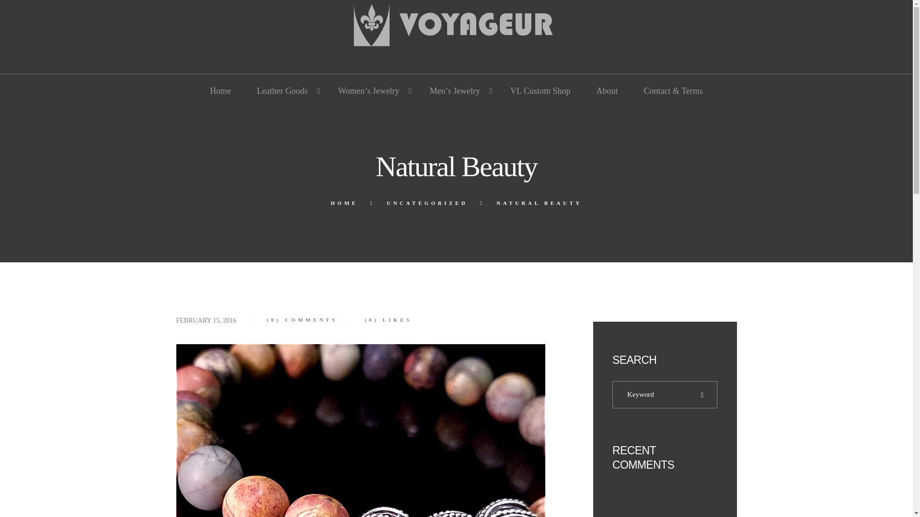 The image size is (920, 517). Describe the element at coordinates (302, 320) in the screenshot. I see `Comments - 0` at that location.